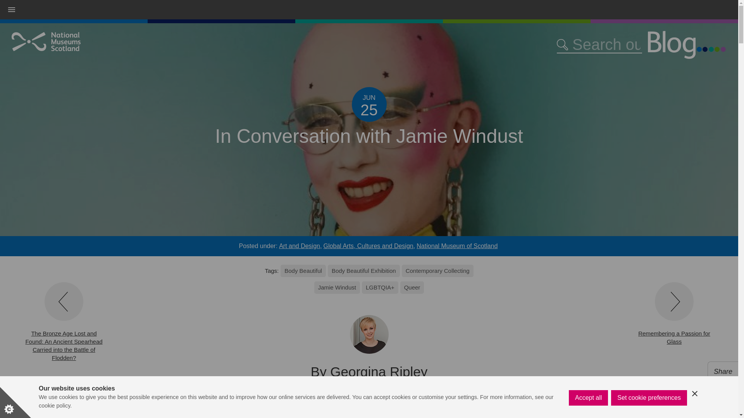 The image size is (744, 418). Describe the element at coordinates (303, 271) in the screenshot. I see `Body Beautiful` at that location.